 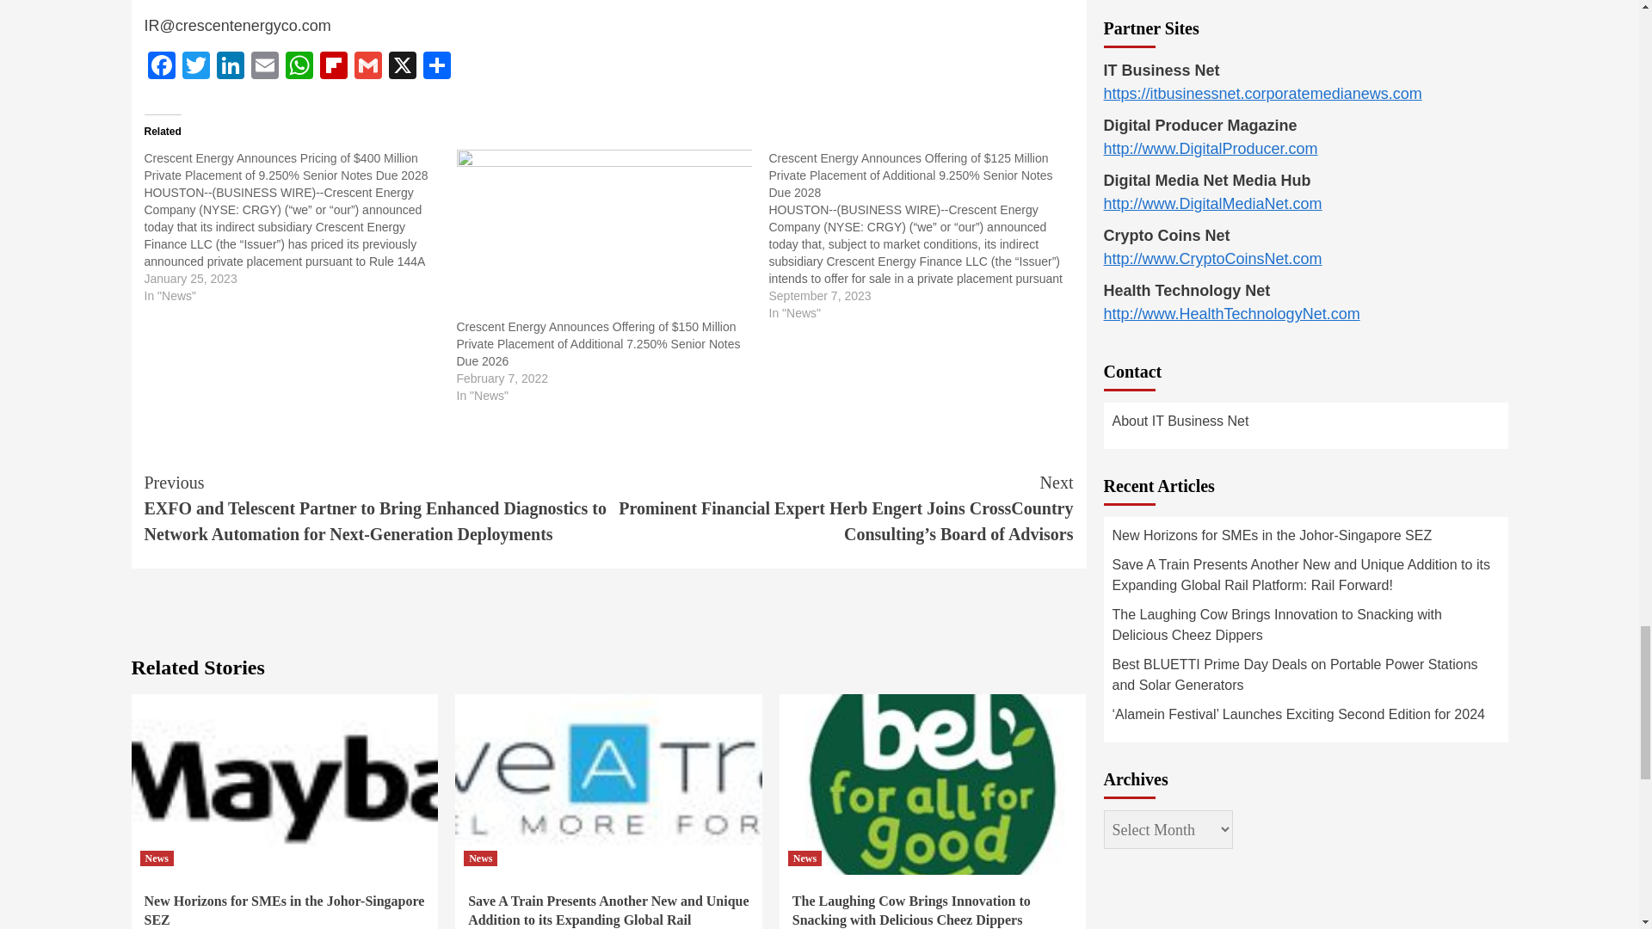 I want to click on Twitter, so click(x=195, y=67).